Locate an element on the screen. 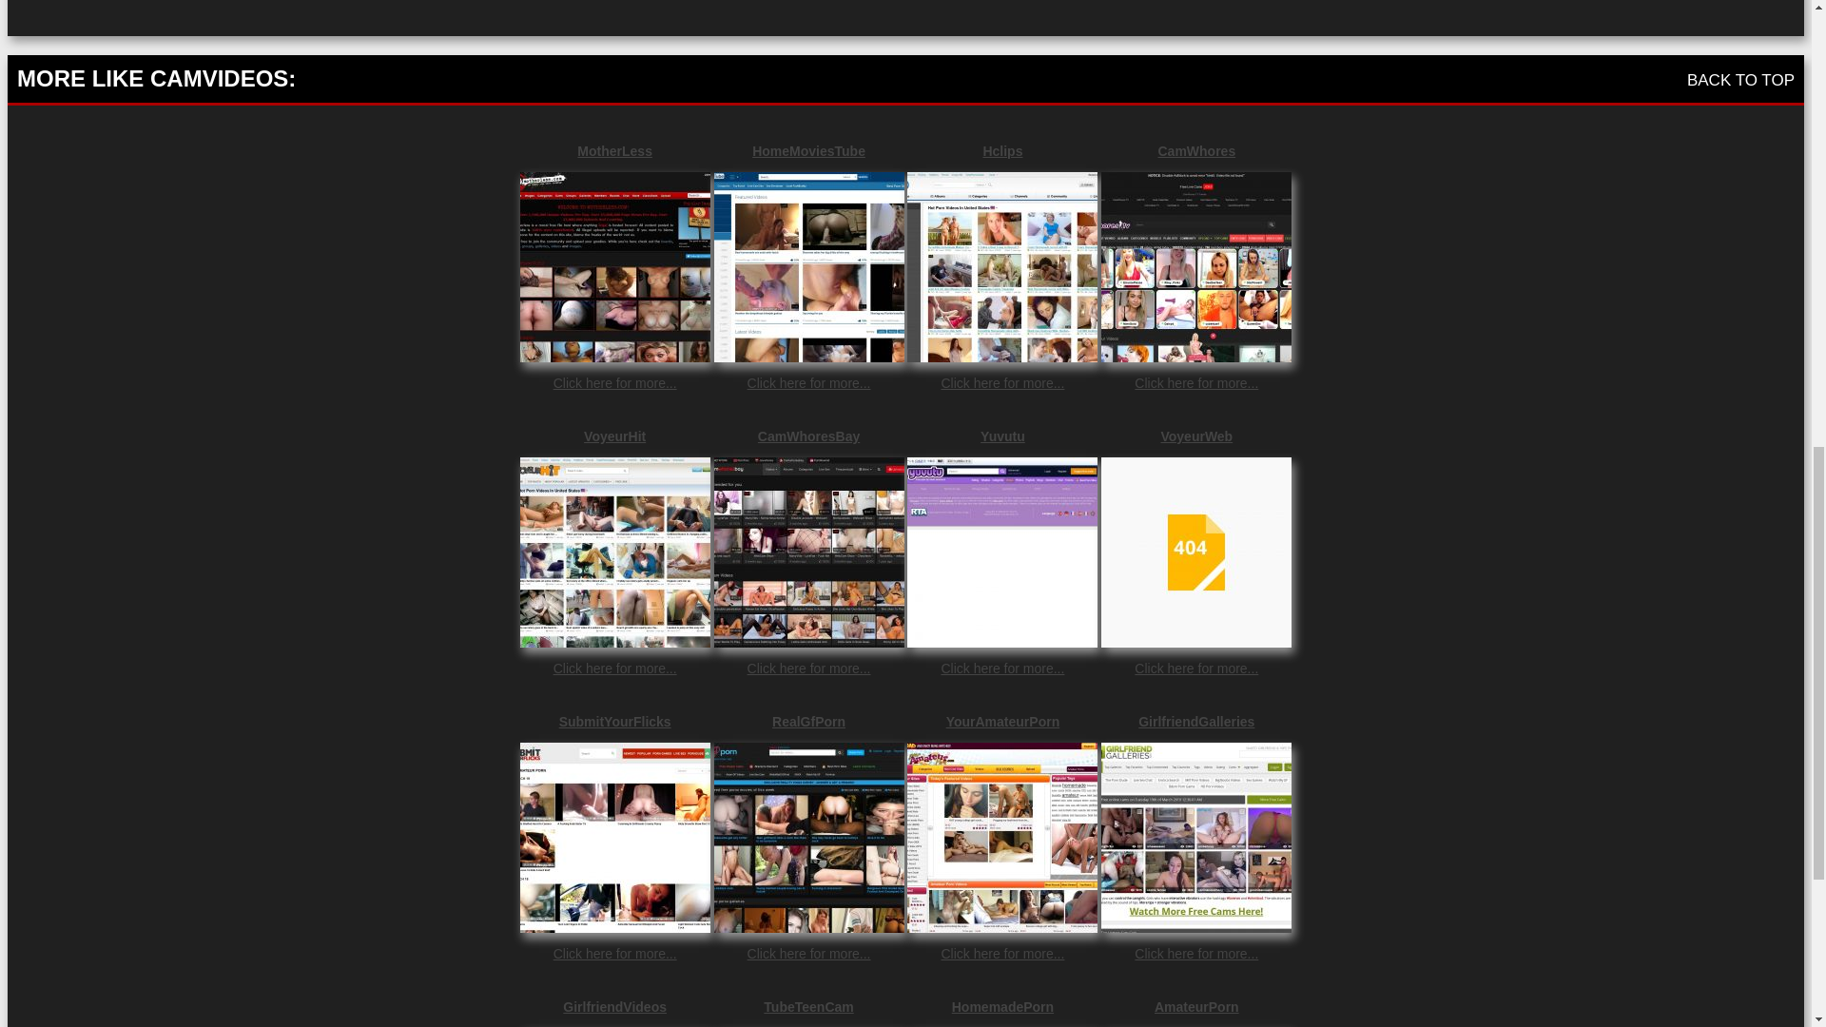 This screenshot has width=1826, height=1027. CamWhores is located at coordinates (1195, 151).